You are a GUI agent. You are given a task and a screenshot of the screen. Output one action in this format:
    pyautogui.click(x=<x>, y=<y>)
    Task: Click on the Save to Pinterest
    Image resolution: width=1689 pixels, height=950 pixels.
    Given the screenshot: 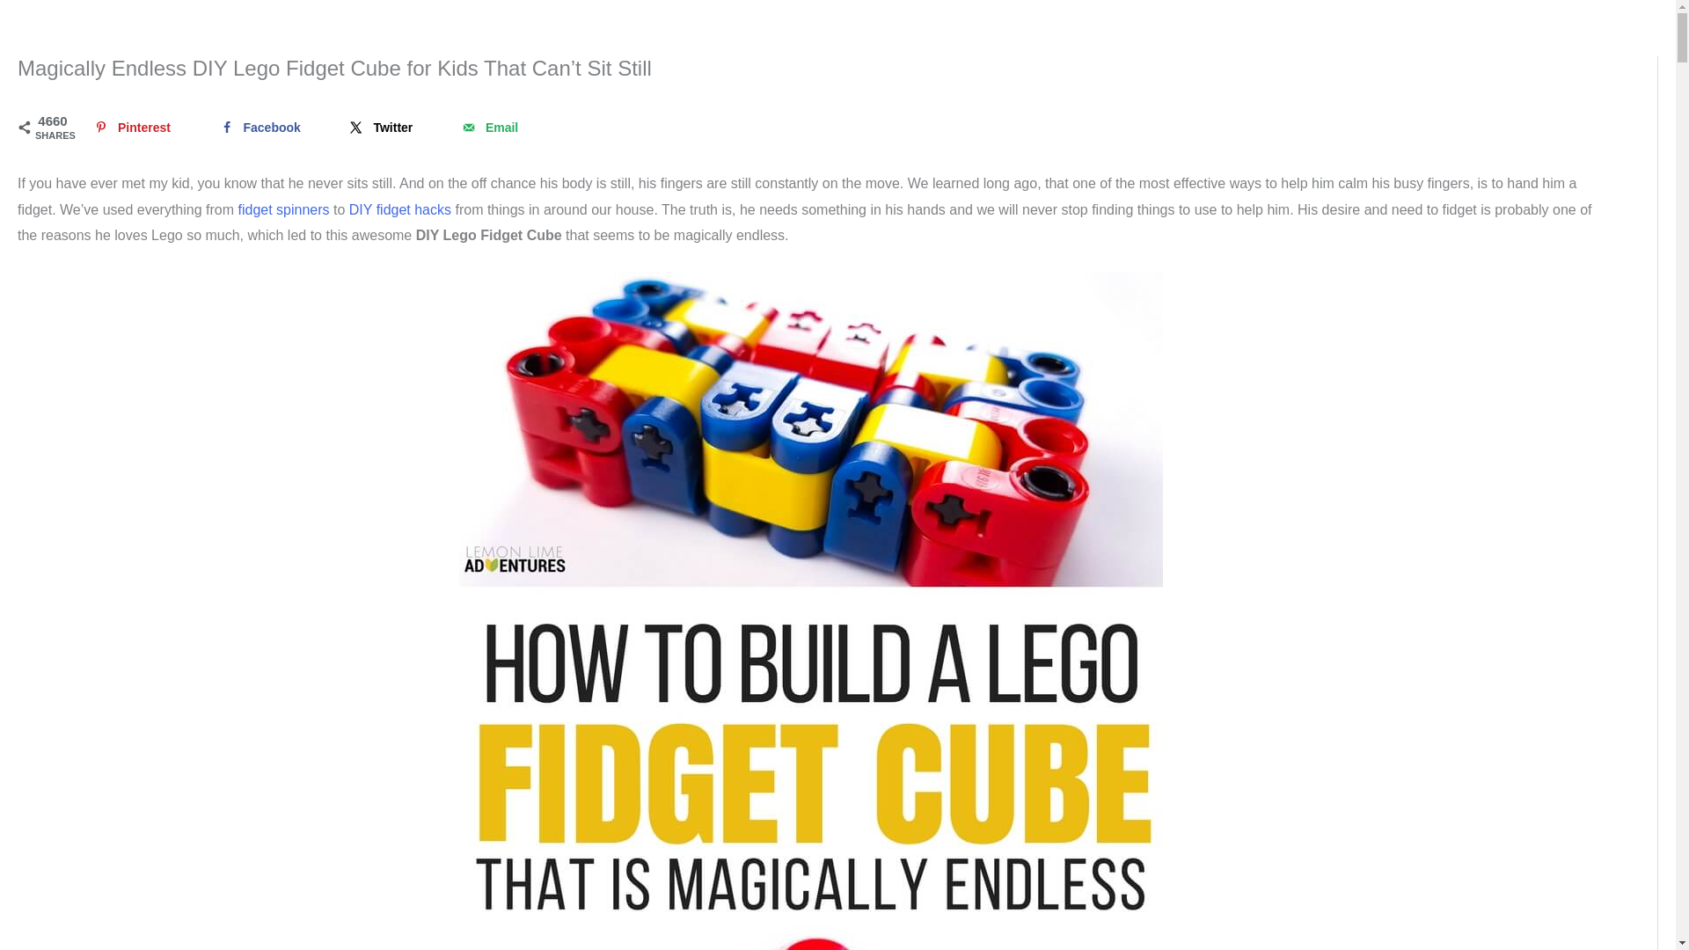 What is the action you would take?
    pyautogui.click(x=130, y=128)
    